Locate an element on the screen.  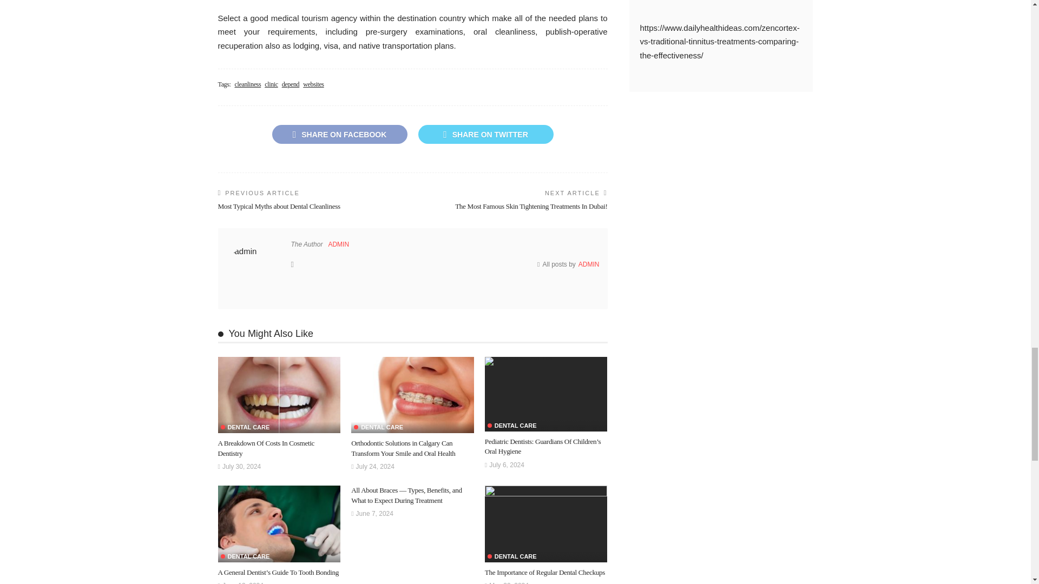
The Most Famous Skin Tightening Treatments In Dubai! is located at coordinates (530, 205).